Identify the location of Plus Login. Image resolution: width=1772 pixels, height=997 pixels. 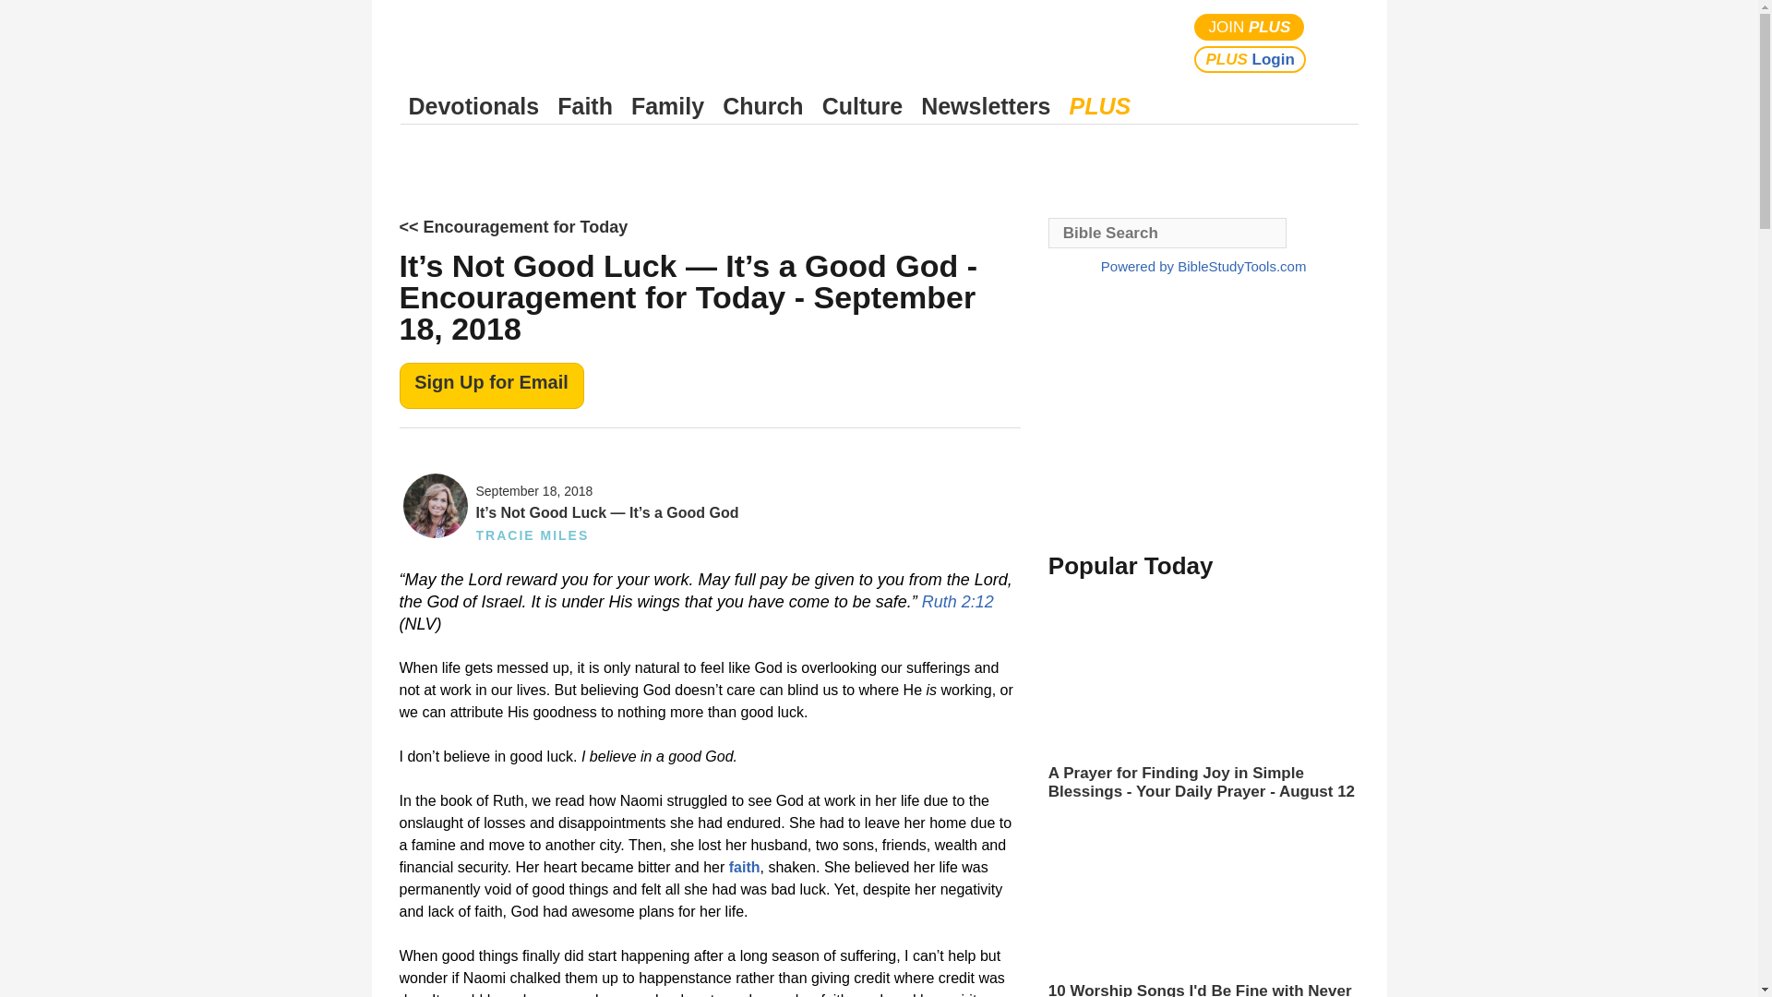
(1250, 59).